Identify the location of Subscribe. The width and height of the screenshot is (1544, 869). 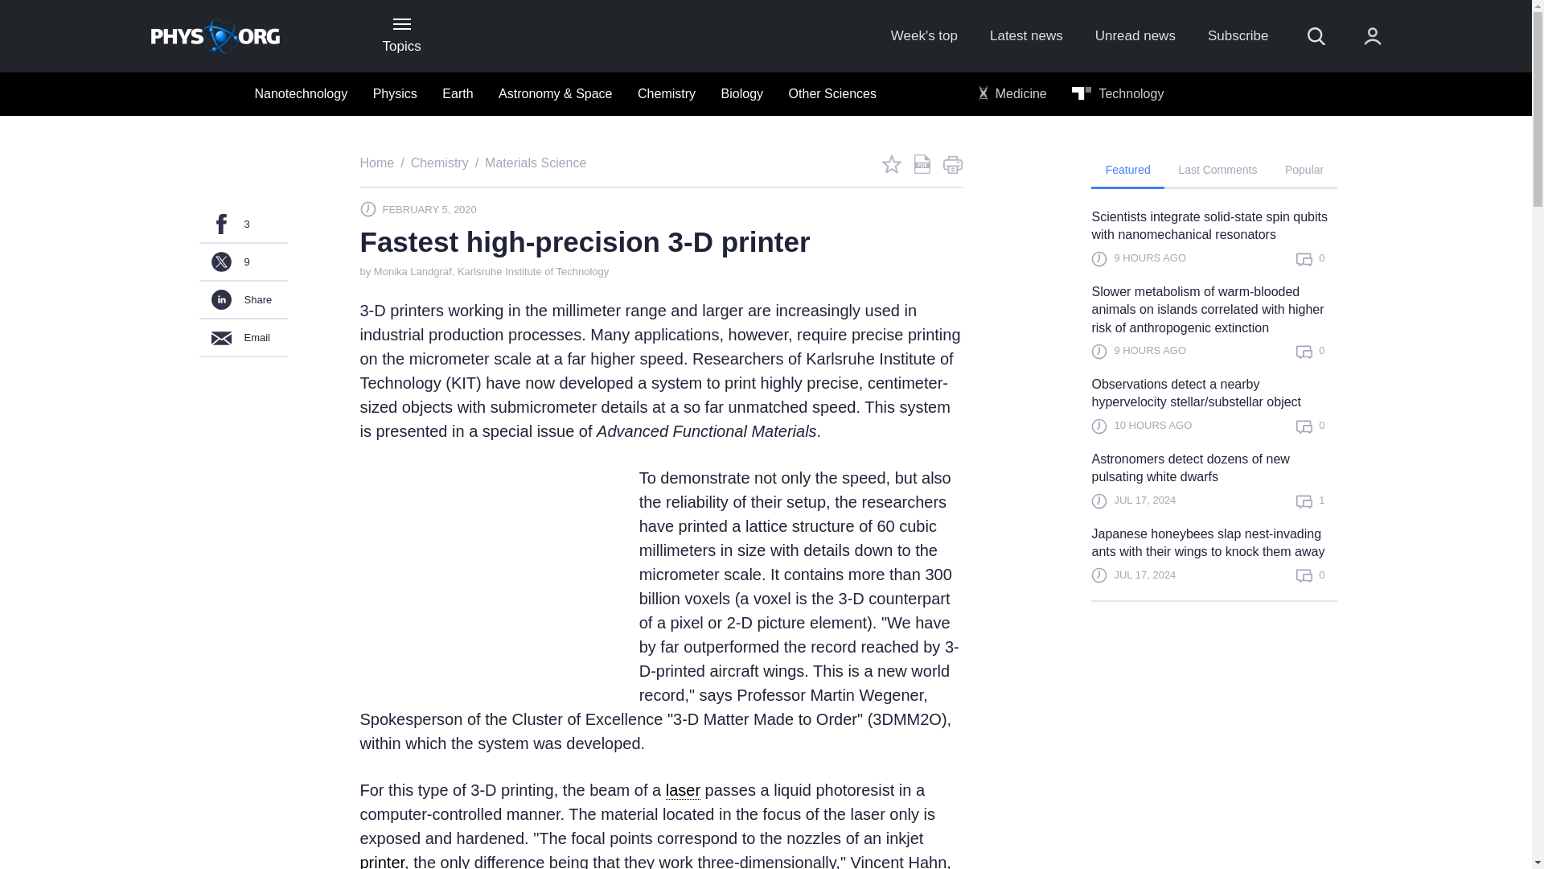
(1238, 36).